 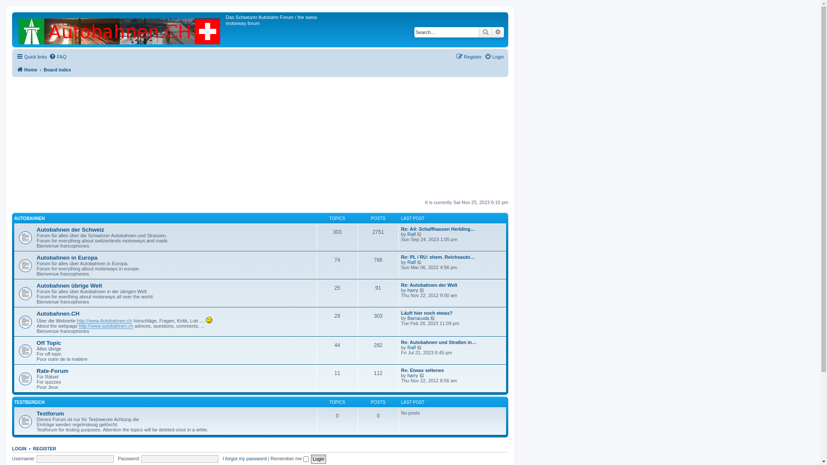 I want to click on I forgot my password, so click(x=245, y=459).